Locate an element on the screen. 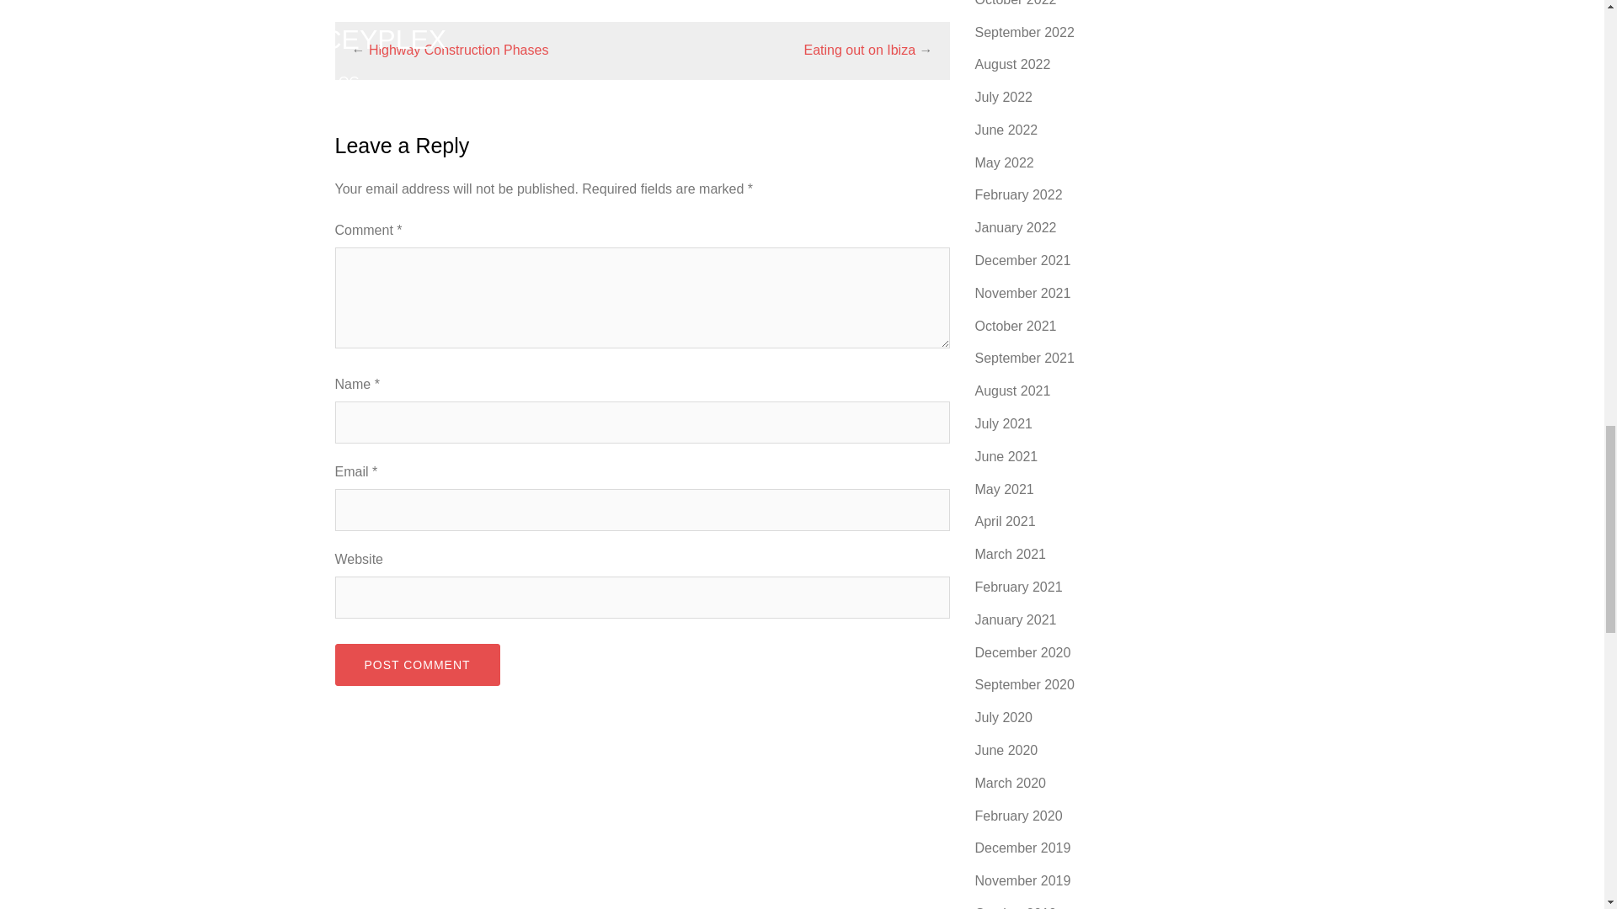 This screenshot has width=1617, height=909. Post Comment is located at coordinates (417, 665).